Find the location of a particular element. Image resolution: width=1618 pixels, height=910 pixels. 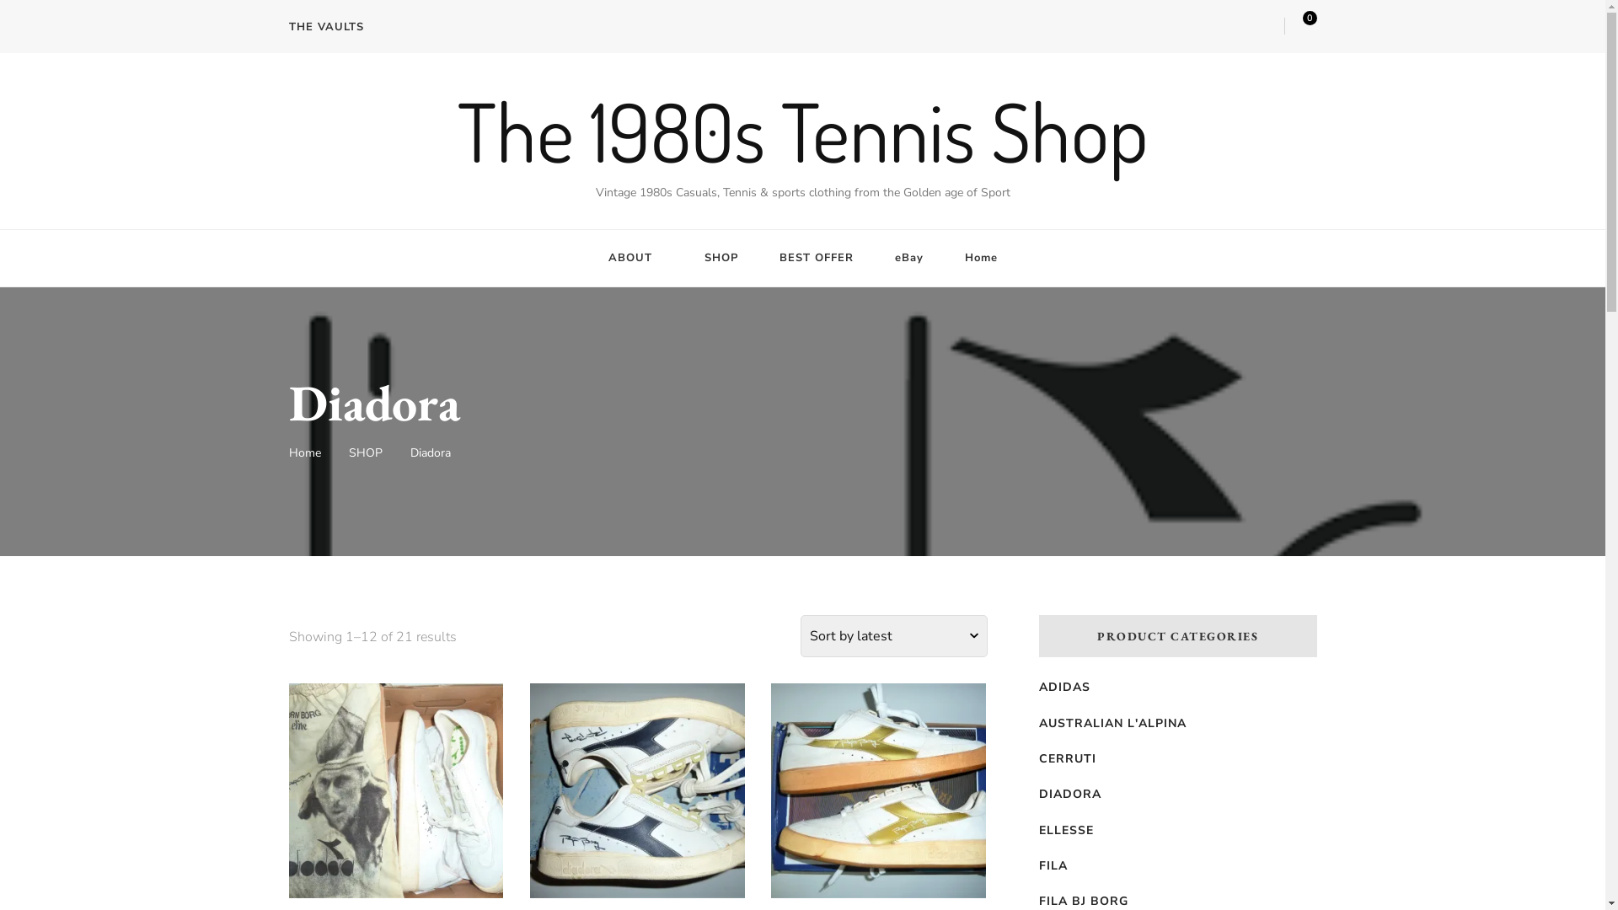

FILA is located at coordinates (1053, 866).